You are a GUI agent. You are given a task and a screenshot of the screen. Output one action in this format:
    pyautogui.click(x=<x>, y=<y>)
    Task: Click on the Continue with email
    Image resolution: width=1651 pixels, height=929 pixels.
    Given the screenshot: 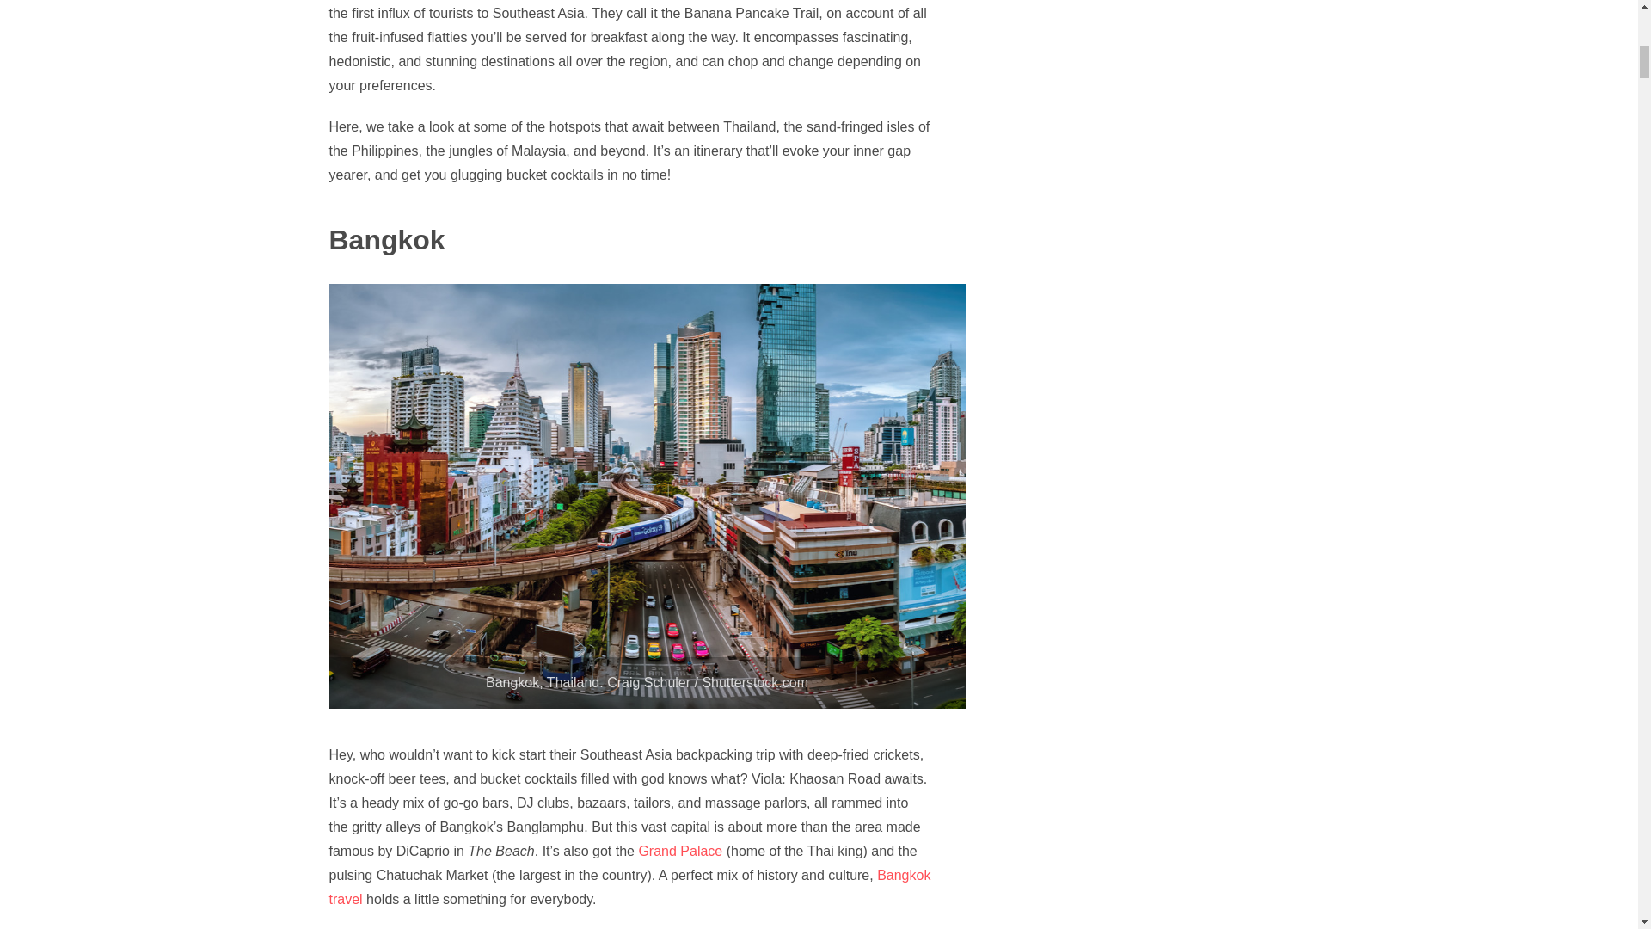 What is the action you would take?
    pyautogui.click(x=819, y=386)
    